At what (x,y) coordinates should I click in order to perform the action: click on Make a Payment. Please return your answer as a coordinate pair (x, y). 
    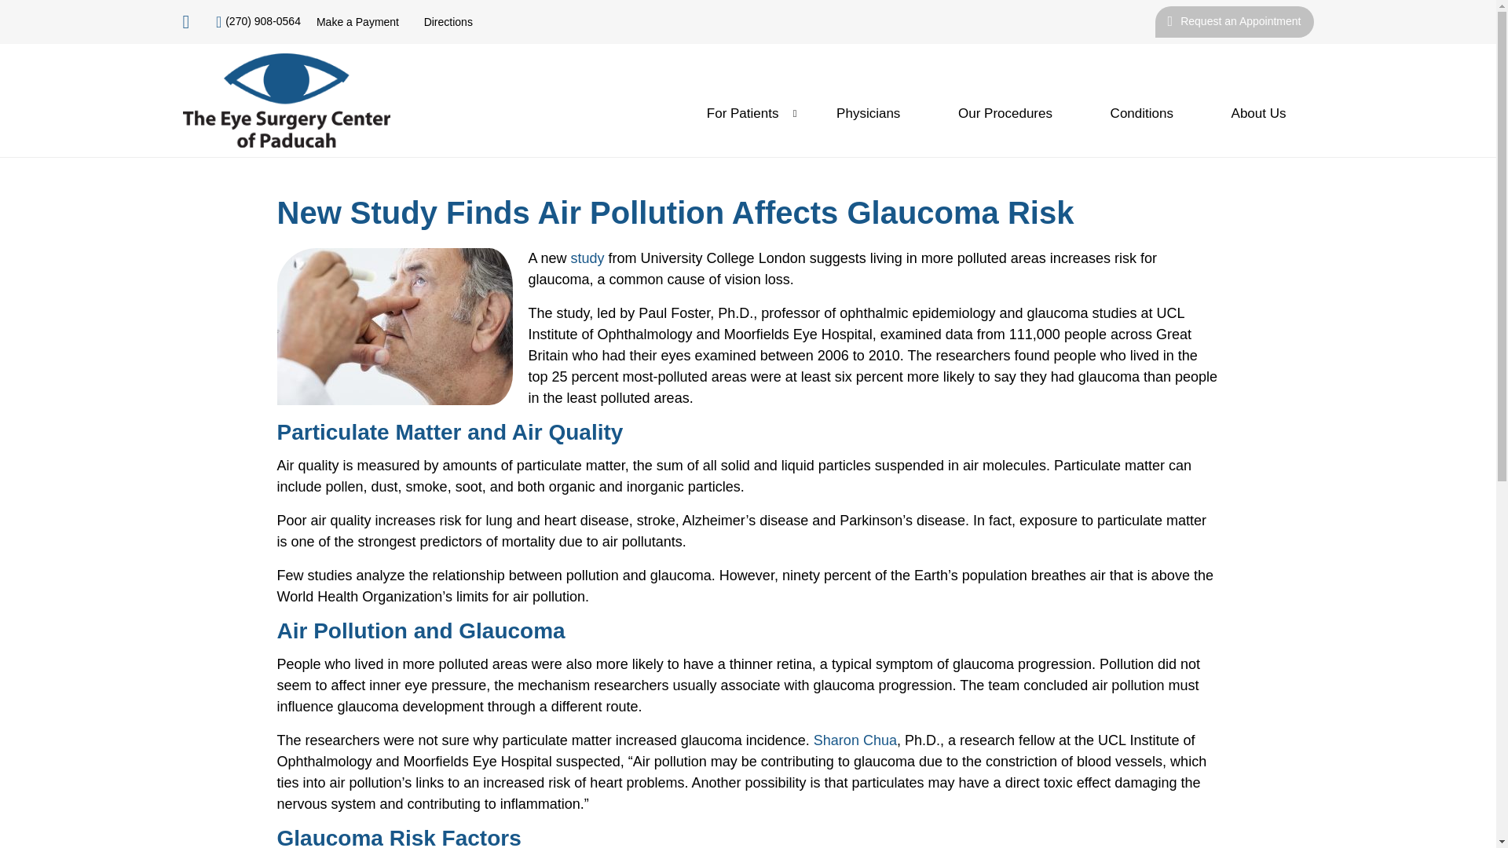
    Looking at the image, I should click on (358, 22).